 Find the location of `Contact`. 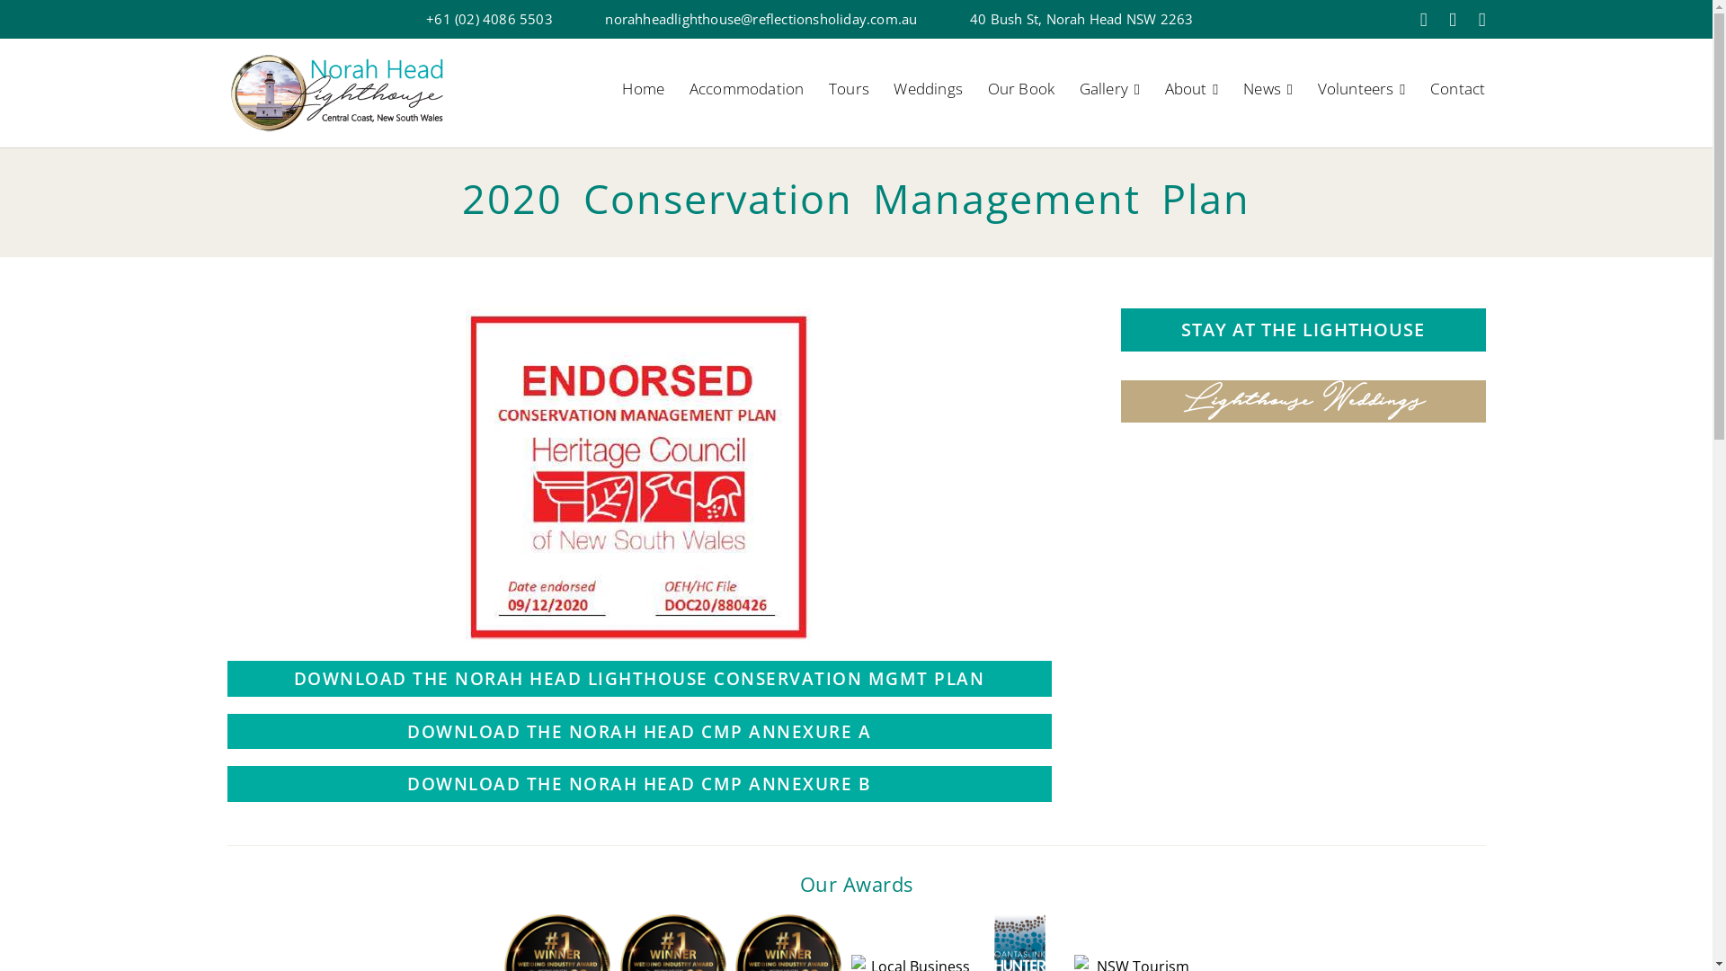

Contact is located at coordinates (1453, 93).